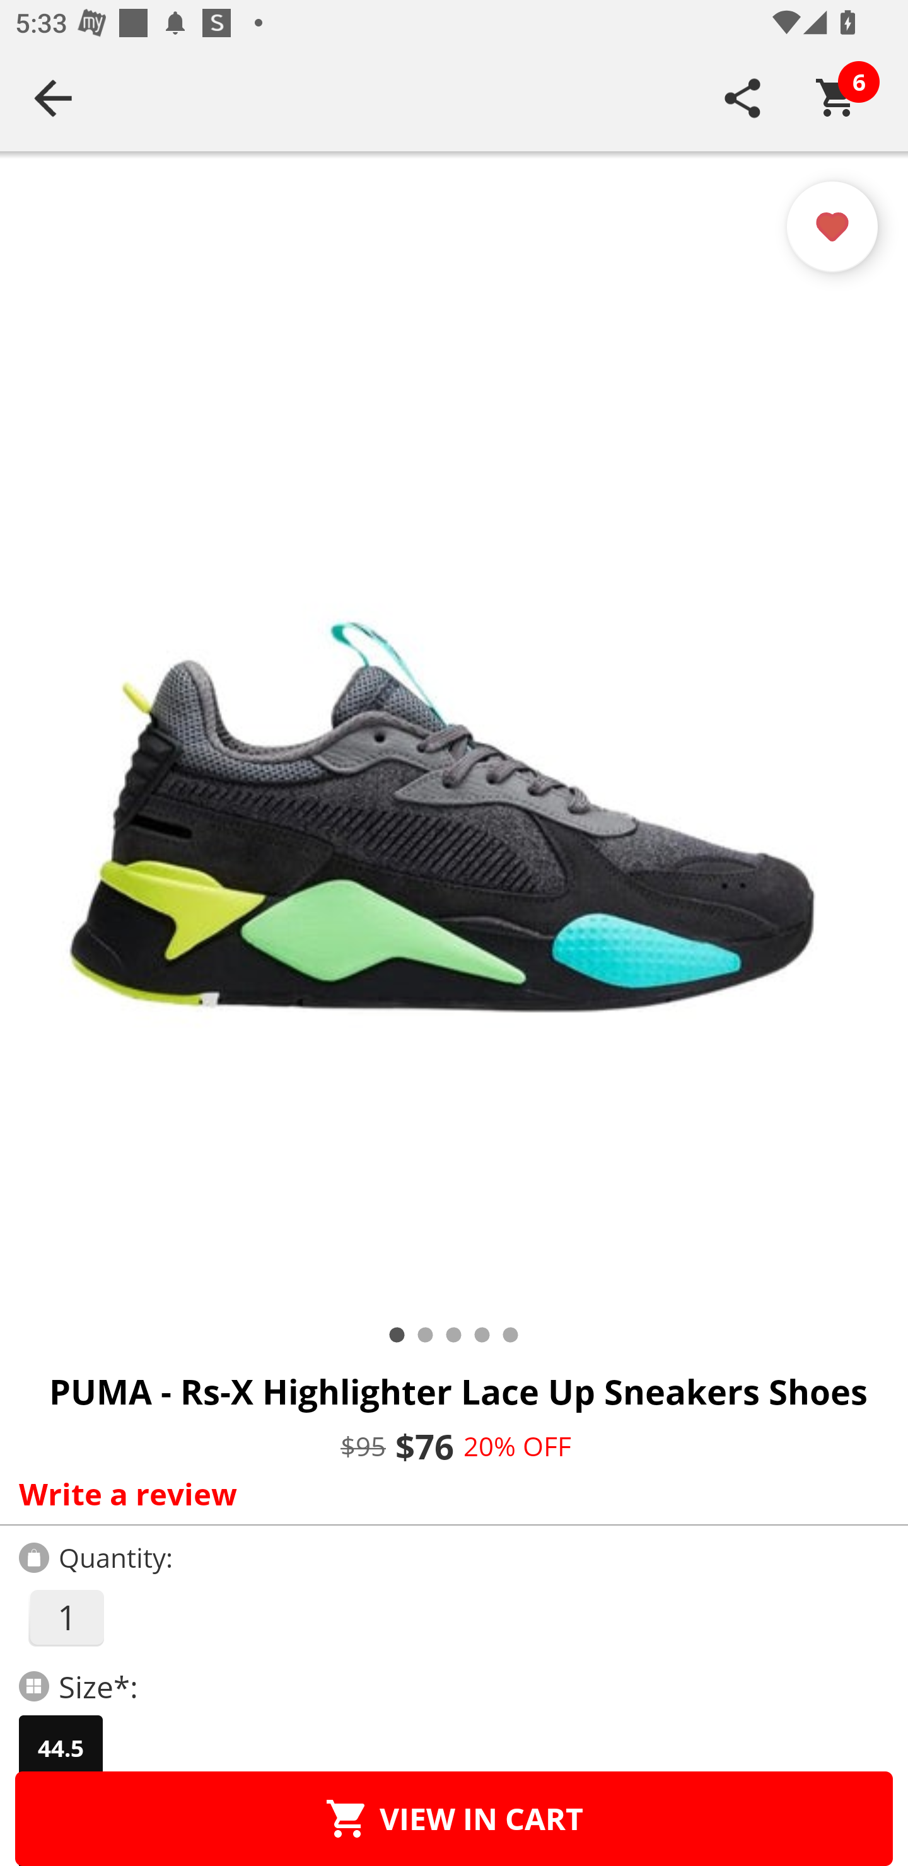  What do you see at coordinates (837, 98) in the screenshot?
I see `Cart` at bounding box center [837, 98].